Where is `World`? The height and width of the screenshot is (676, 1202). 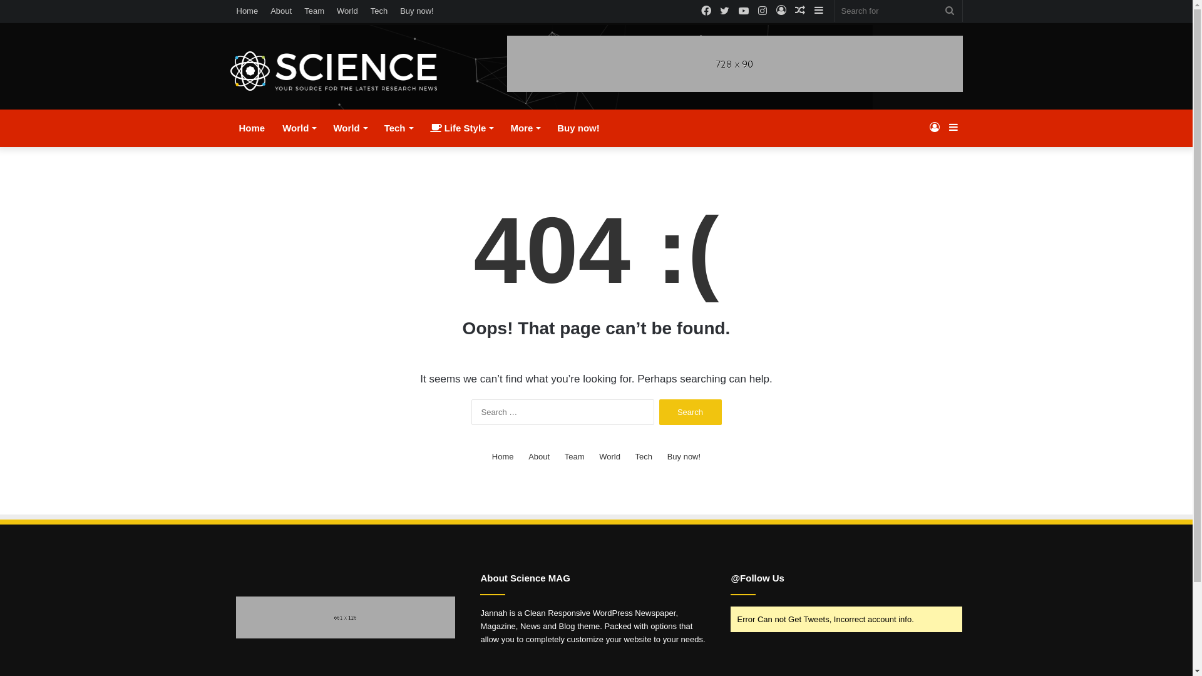 World is located at coordinates (347, 11).